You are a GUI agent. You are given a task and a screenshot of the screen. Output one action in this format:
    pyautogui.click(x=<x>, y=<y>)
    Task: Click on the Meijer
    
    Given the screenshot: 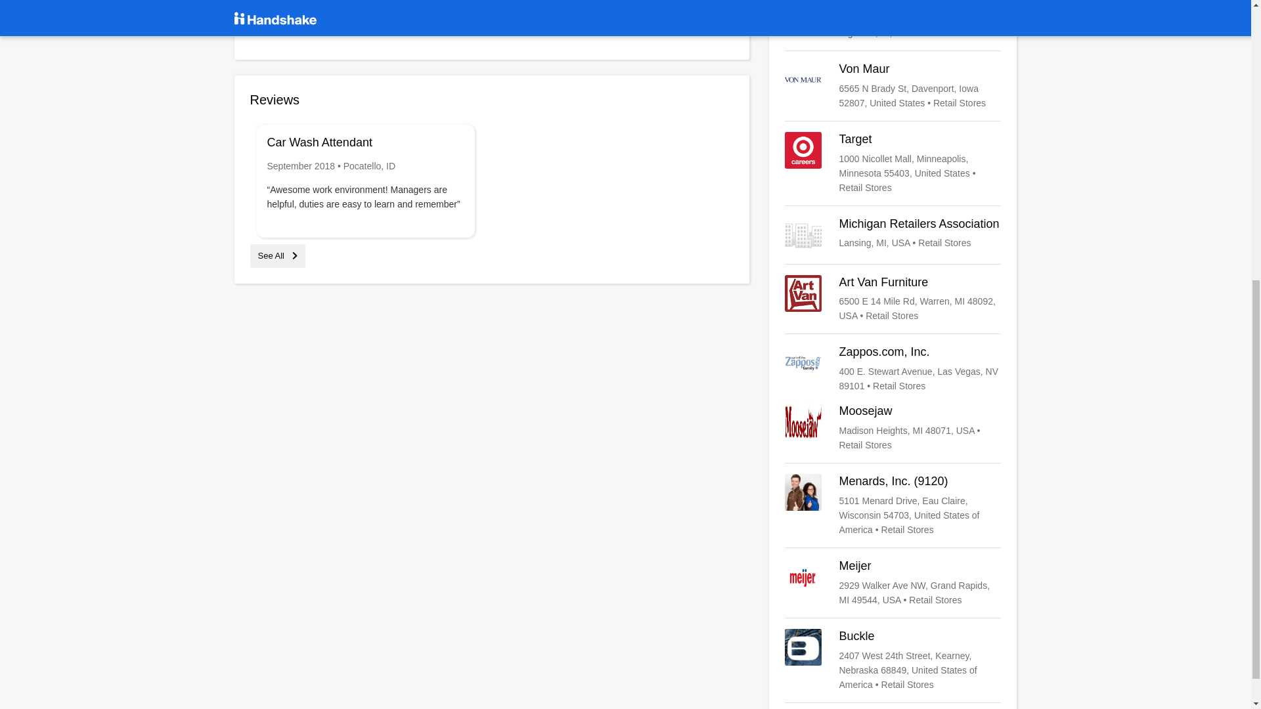 What is the action you would take?
    pyautogui.click(x=893, y=583)
    